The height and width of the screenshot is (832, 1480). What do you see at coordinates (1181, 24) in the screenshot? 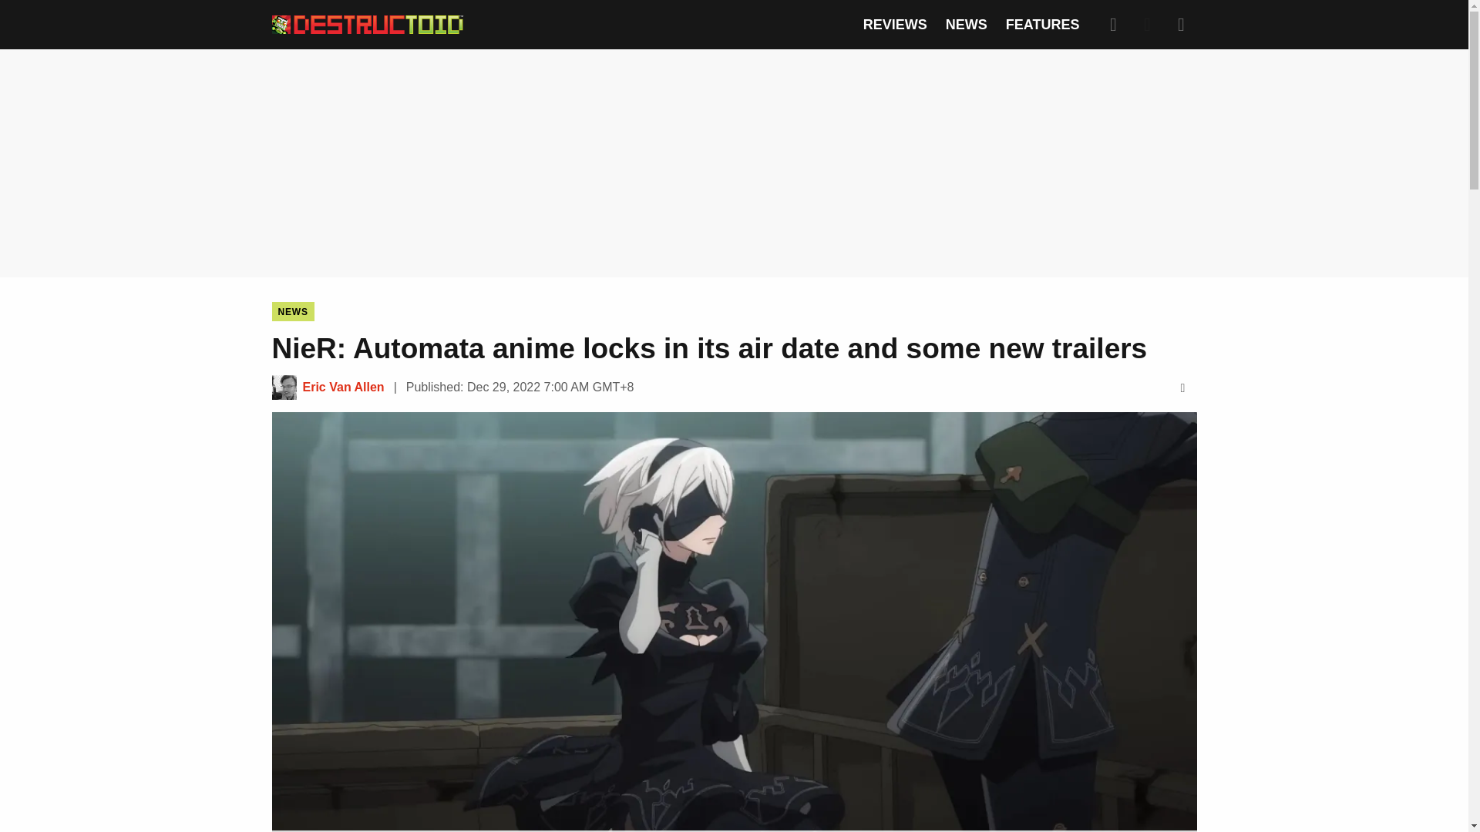
I see `Expand Menu` at bounding box center [1181, 24].